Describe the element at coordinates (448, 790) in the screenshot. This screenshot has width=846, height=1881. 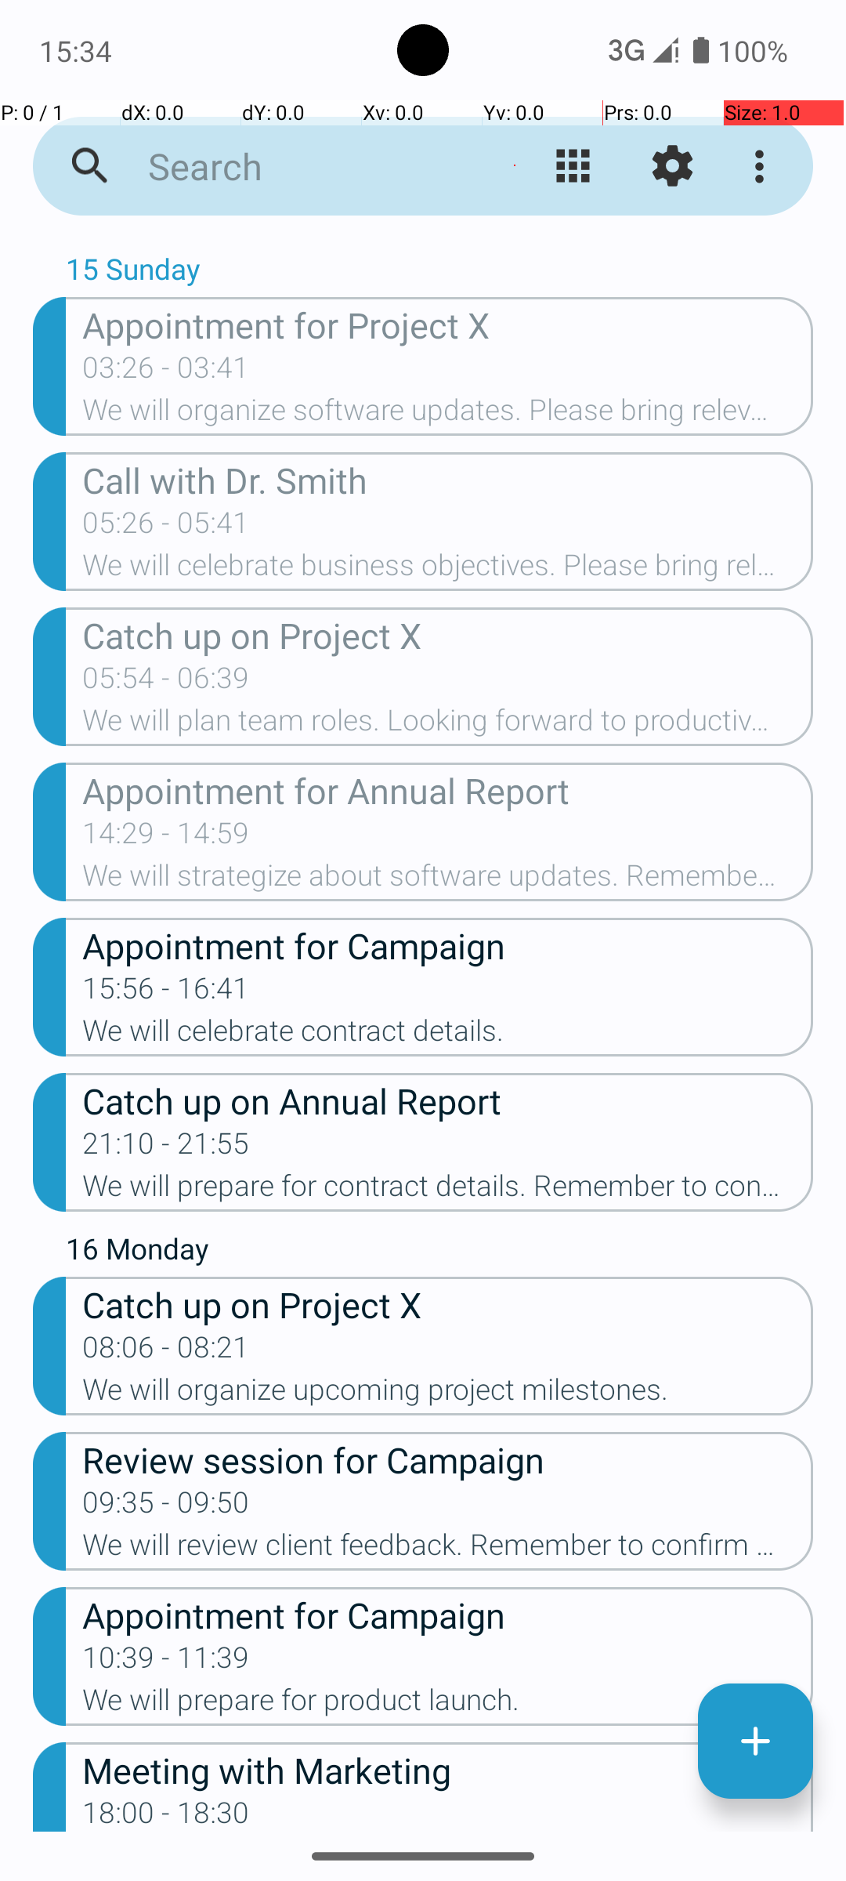
I see `Appointment for Annual Report` at that location.